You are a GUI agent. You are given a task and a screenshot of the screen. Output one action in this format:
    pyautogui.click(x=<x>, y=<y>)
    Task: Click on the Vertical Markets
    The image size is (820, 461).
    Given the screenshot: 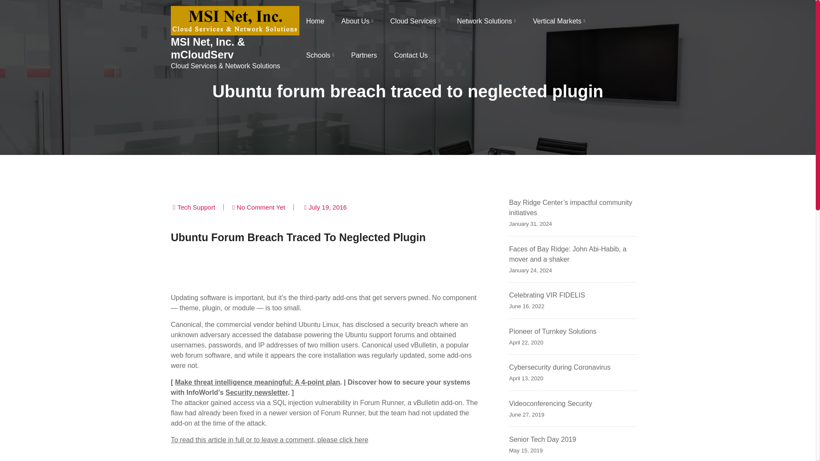 What is the action you would take?
    pyautogui.click(x=559, y=21)
    